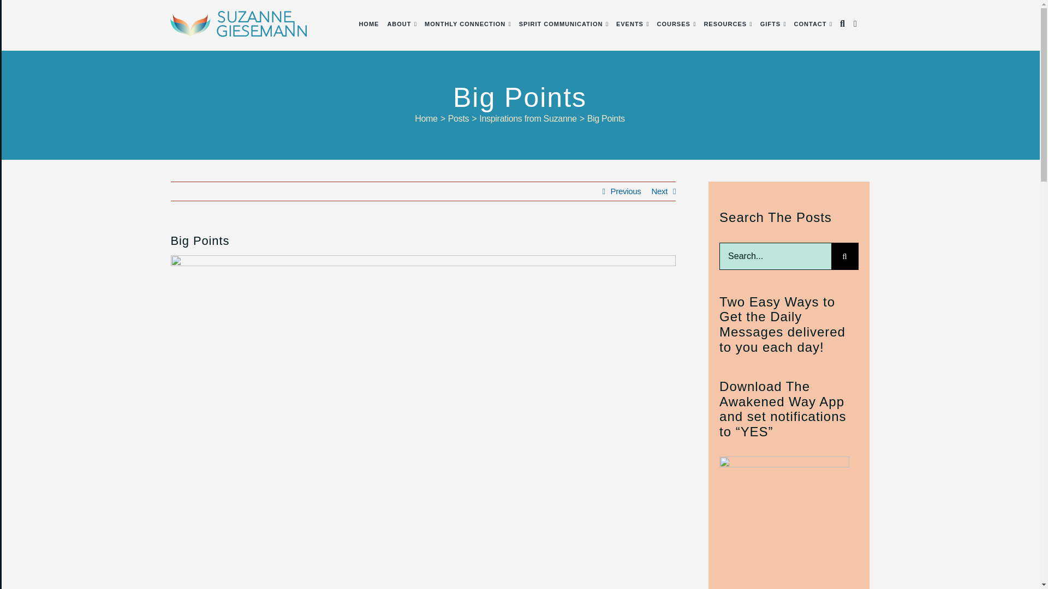 Image resolution: width=1048 pixels, height=589 pixels. Describe the element at coordinates (465, 24) in the screenshot. I see `MONTHLY CONNECTION` at that location.